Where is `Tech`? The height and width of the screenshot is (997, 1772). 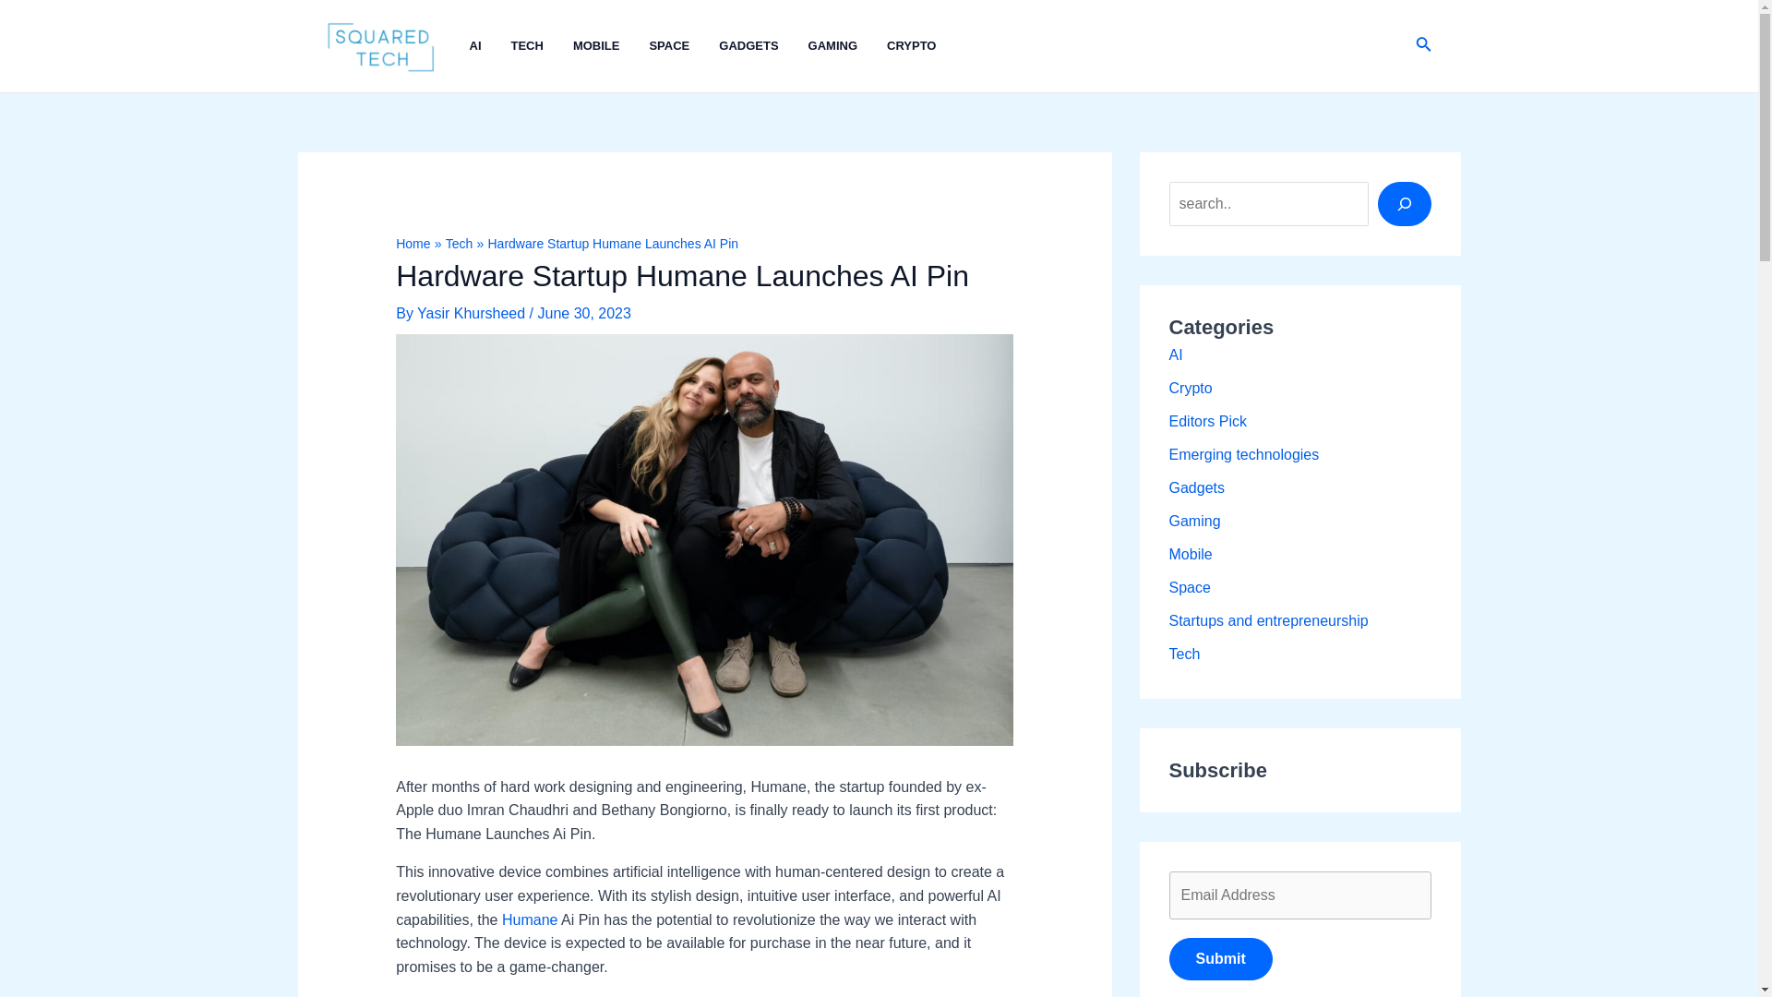 Tech is located at coordinates (460, 244).